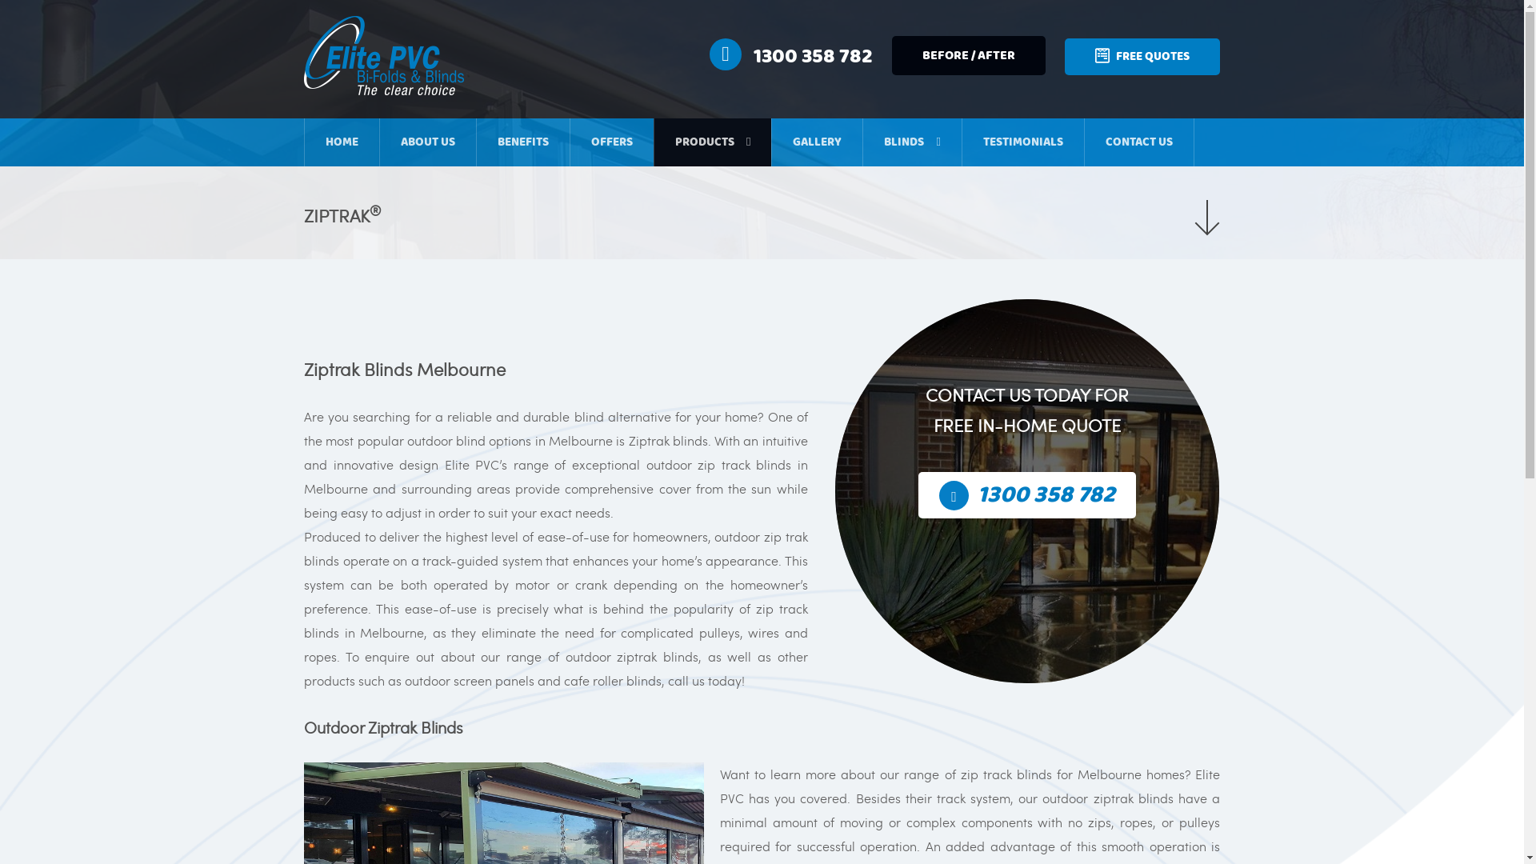 The width and height of the screenshot is (1536, 864). What do you see at coordinates (470, 680) in the screenshot?
I see `outdoor screen panels` at bounding box center [470, 680].